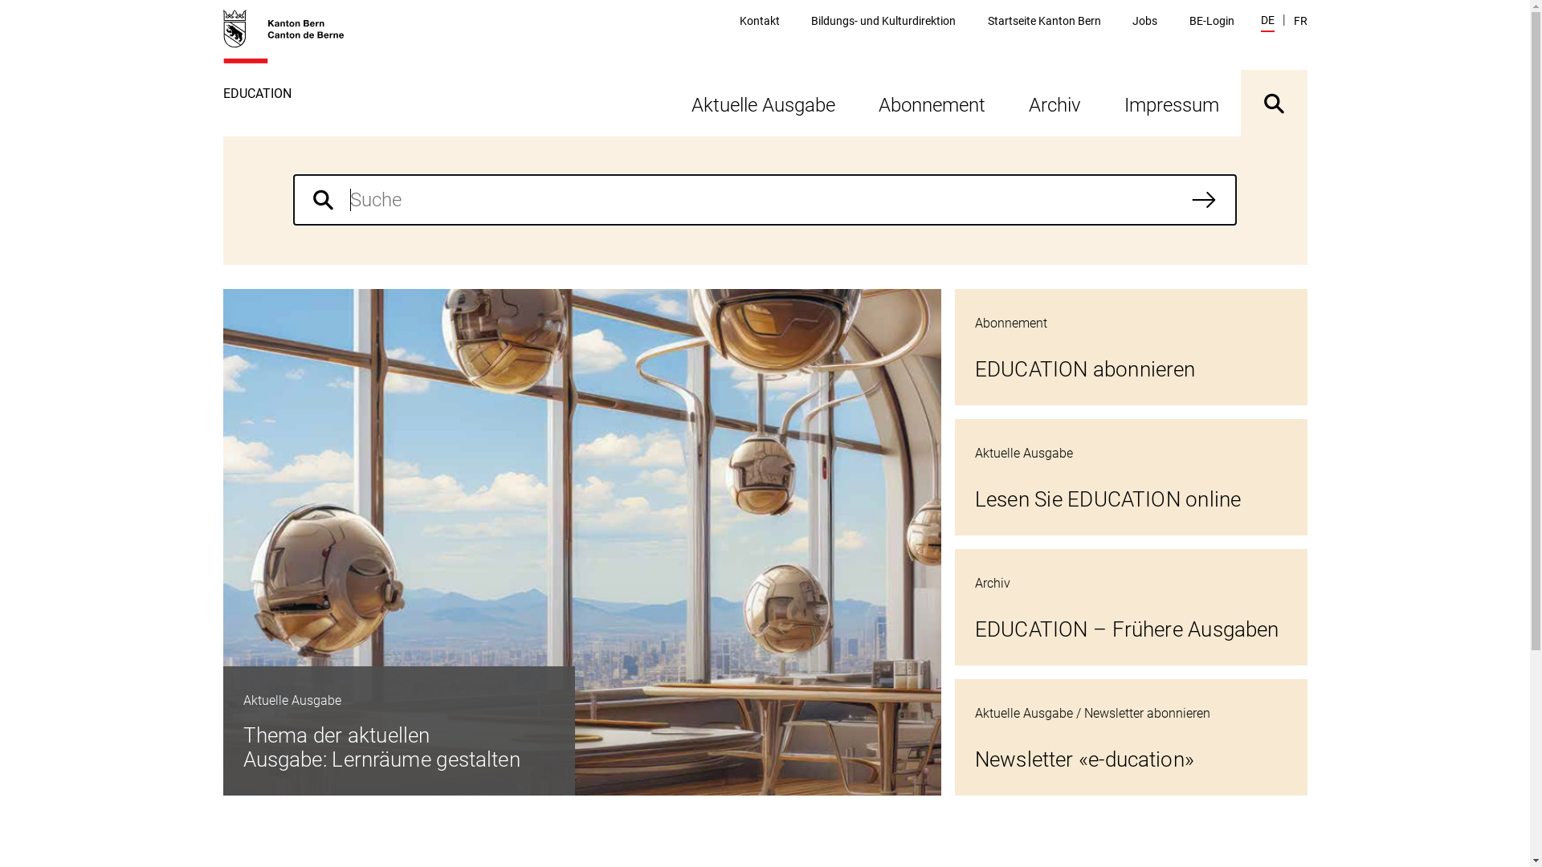  Describe the element at coordinates (1267, 22) in the screenshot. I see `DE` at that location.